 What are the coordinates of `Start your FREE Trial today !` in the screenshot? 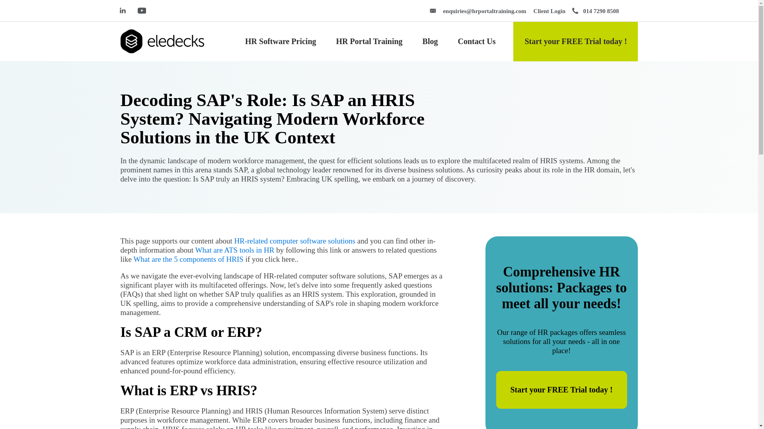 It's located at (561, 390).